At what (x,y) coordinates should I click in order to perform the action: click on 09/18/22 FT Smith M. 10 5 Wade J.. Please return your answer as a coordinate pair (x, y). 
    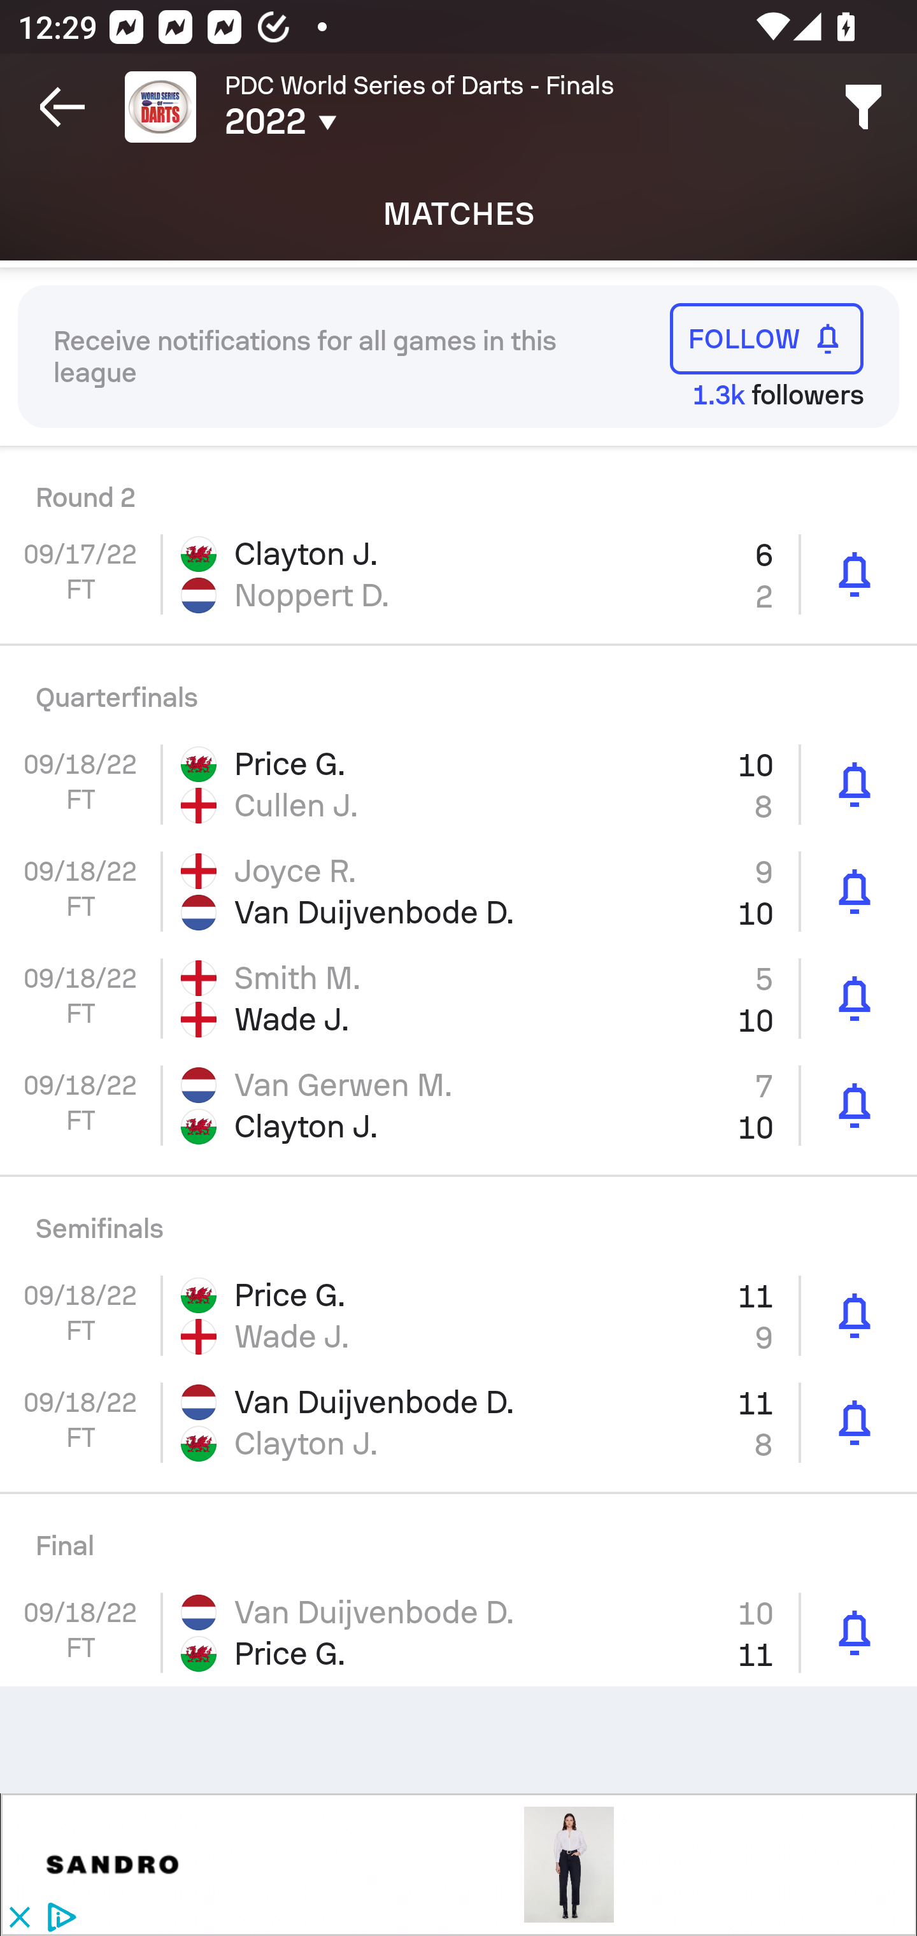
    Looking at the image, I should click on (458, 997).